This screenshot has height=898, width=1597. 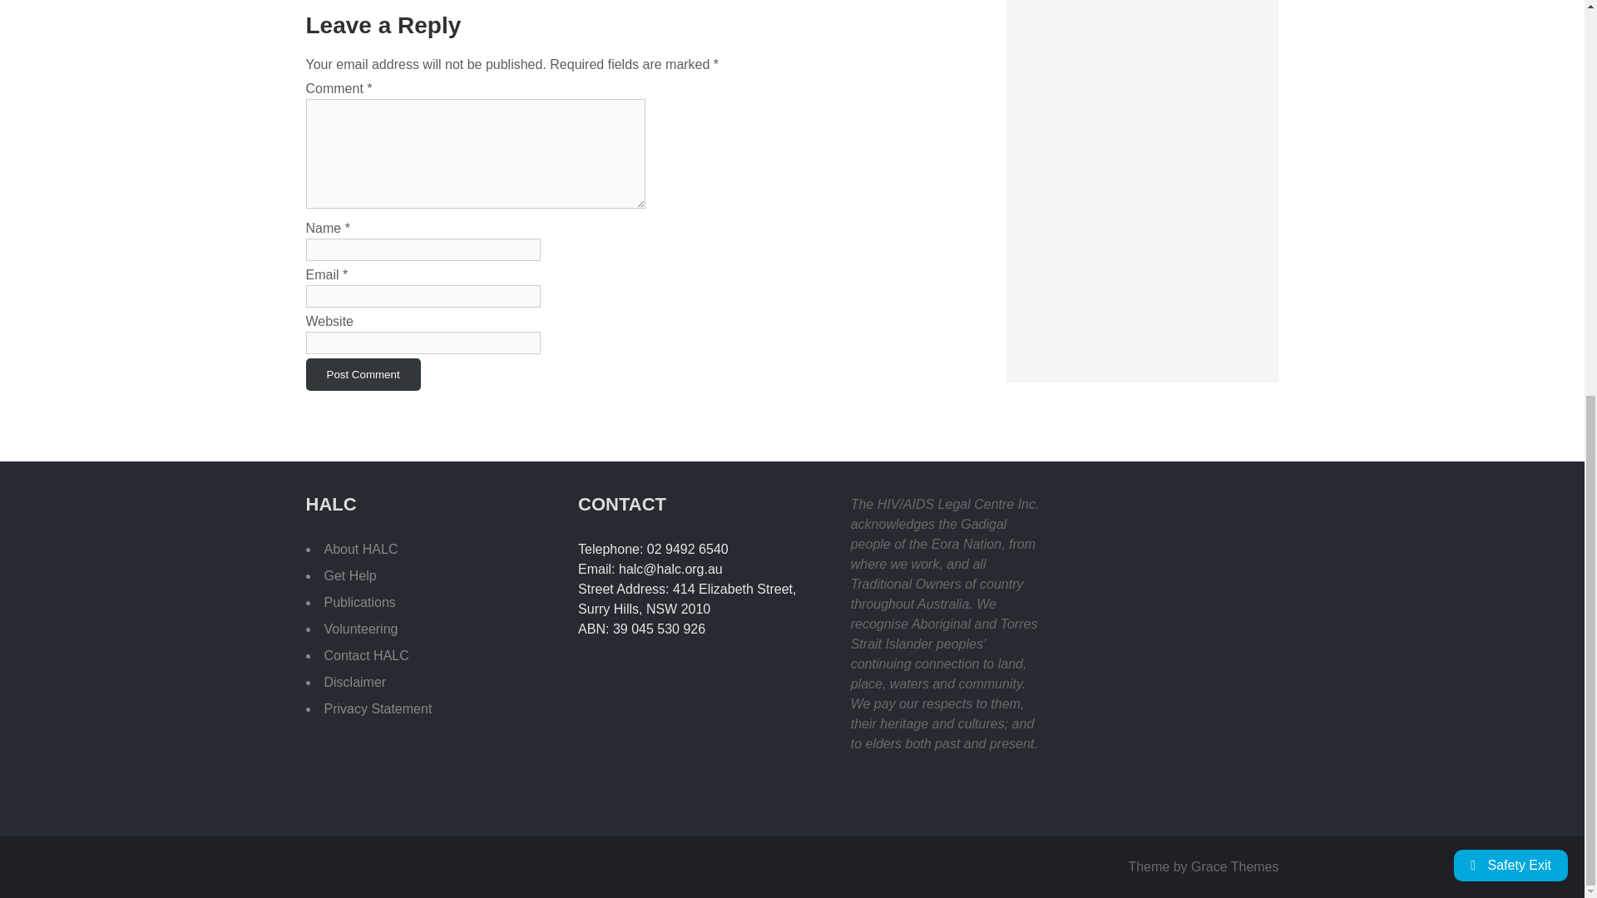 I want to click on Privacy Statement, so click(x=378, y=708).